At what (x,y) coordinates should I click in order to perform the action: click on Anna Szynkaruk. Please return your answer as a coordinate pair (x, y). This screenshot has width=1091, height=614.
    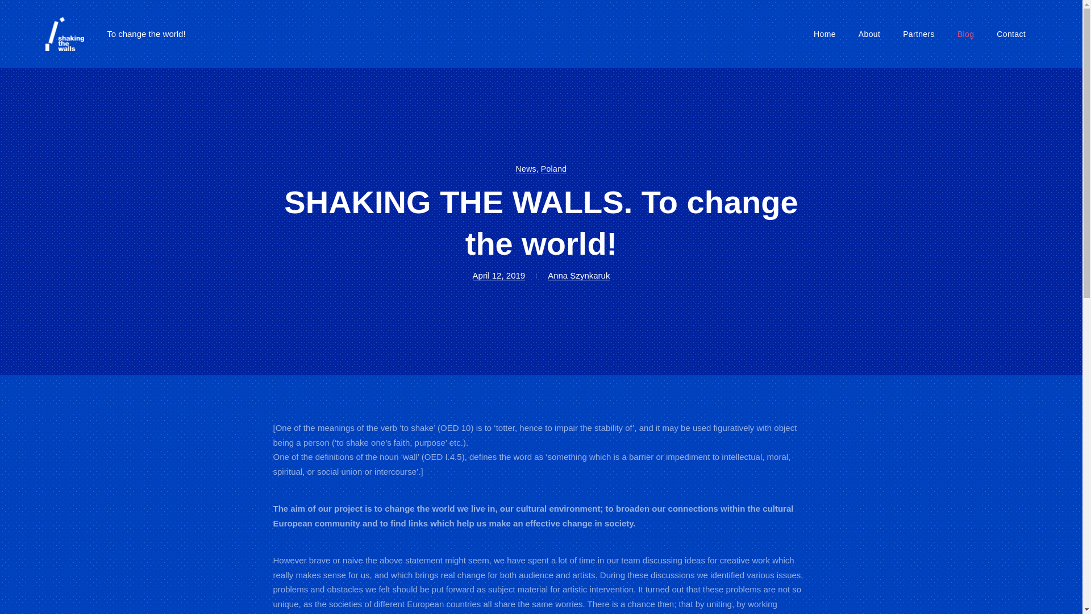
    Looking at the image, I should click on (554, 169).